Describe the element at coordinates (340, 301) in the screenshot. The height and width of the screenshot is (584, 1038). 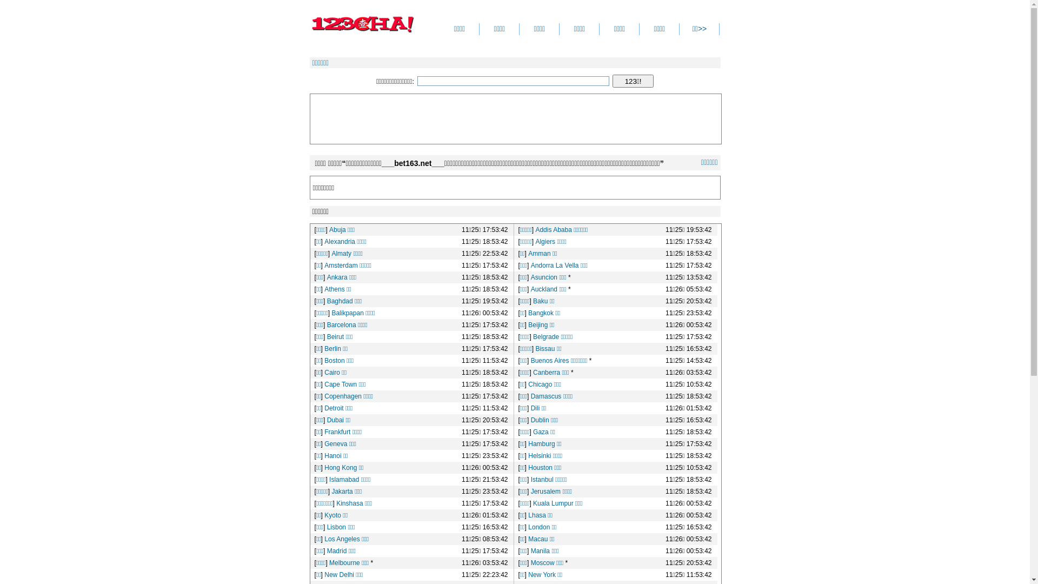
I see `Baghdad` at that location.